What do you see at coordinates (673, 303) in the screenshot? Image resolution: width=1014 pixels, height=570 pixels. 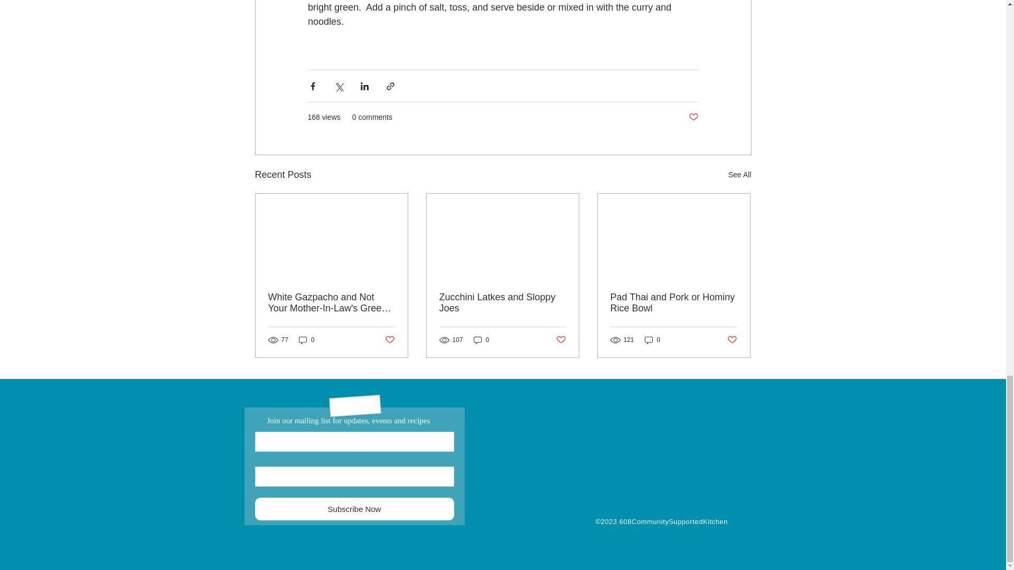 I see `Pad Thai and Pork or Hominy Rice Bowl` at bounding box center [673, 303].